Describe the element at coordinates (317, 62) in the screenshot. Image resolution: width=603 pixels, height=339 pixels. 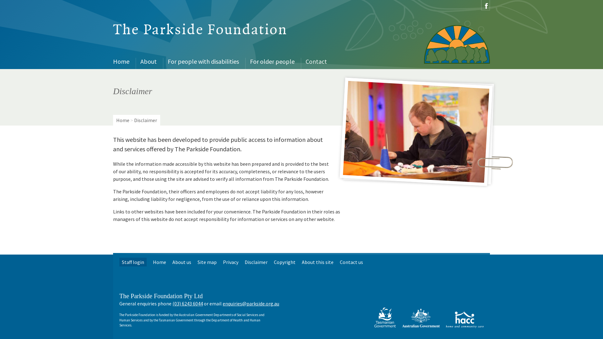
I see `Contact` at that location.